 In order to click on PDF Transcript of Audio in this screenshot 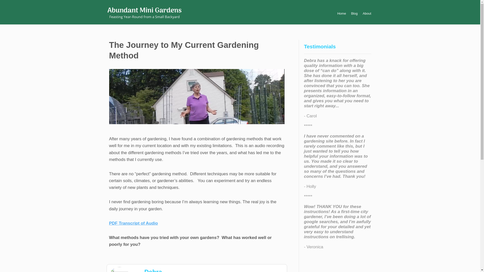, I will do `click(133, 223)`.